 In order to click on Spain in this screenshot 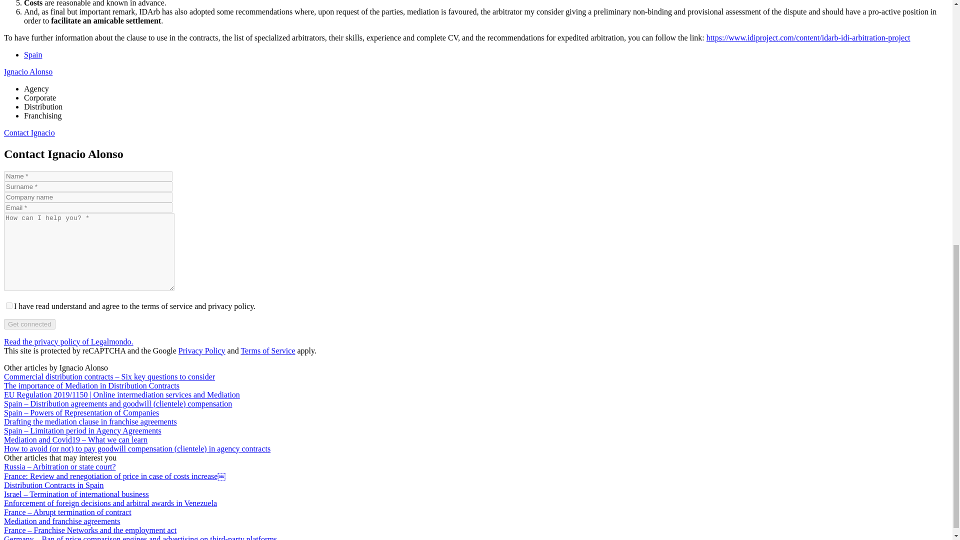, I will do `click(33, 54)`.